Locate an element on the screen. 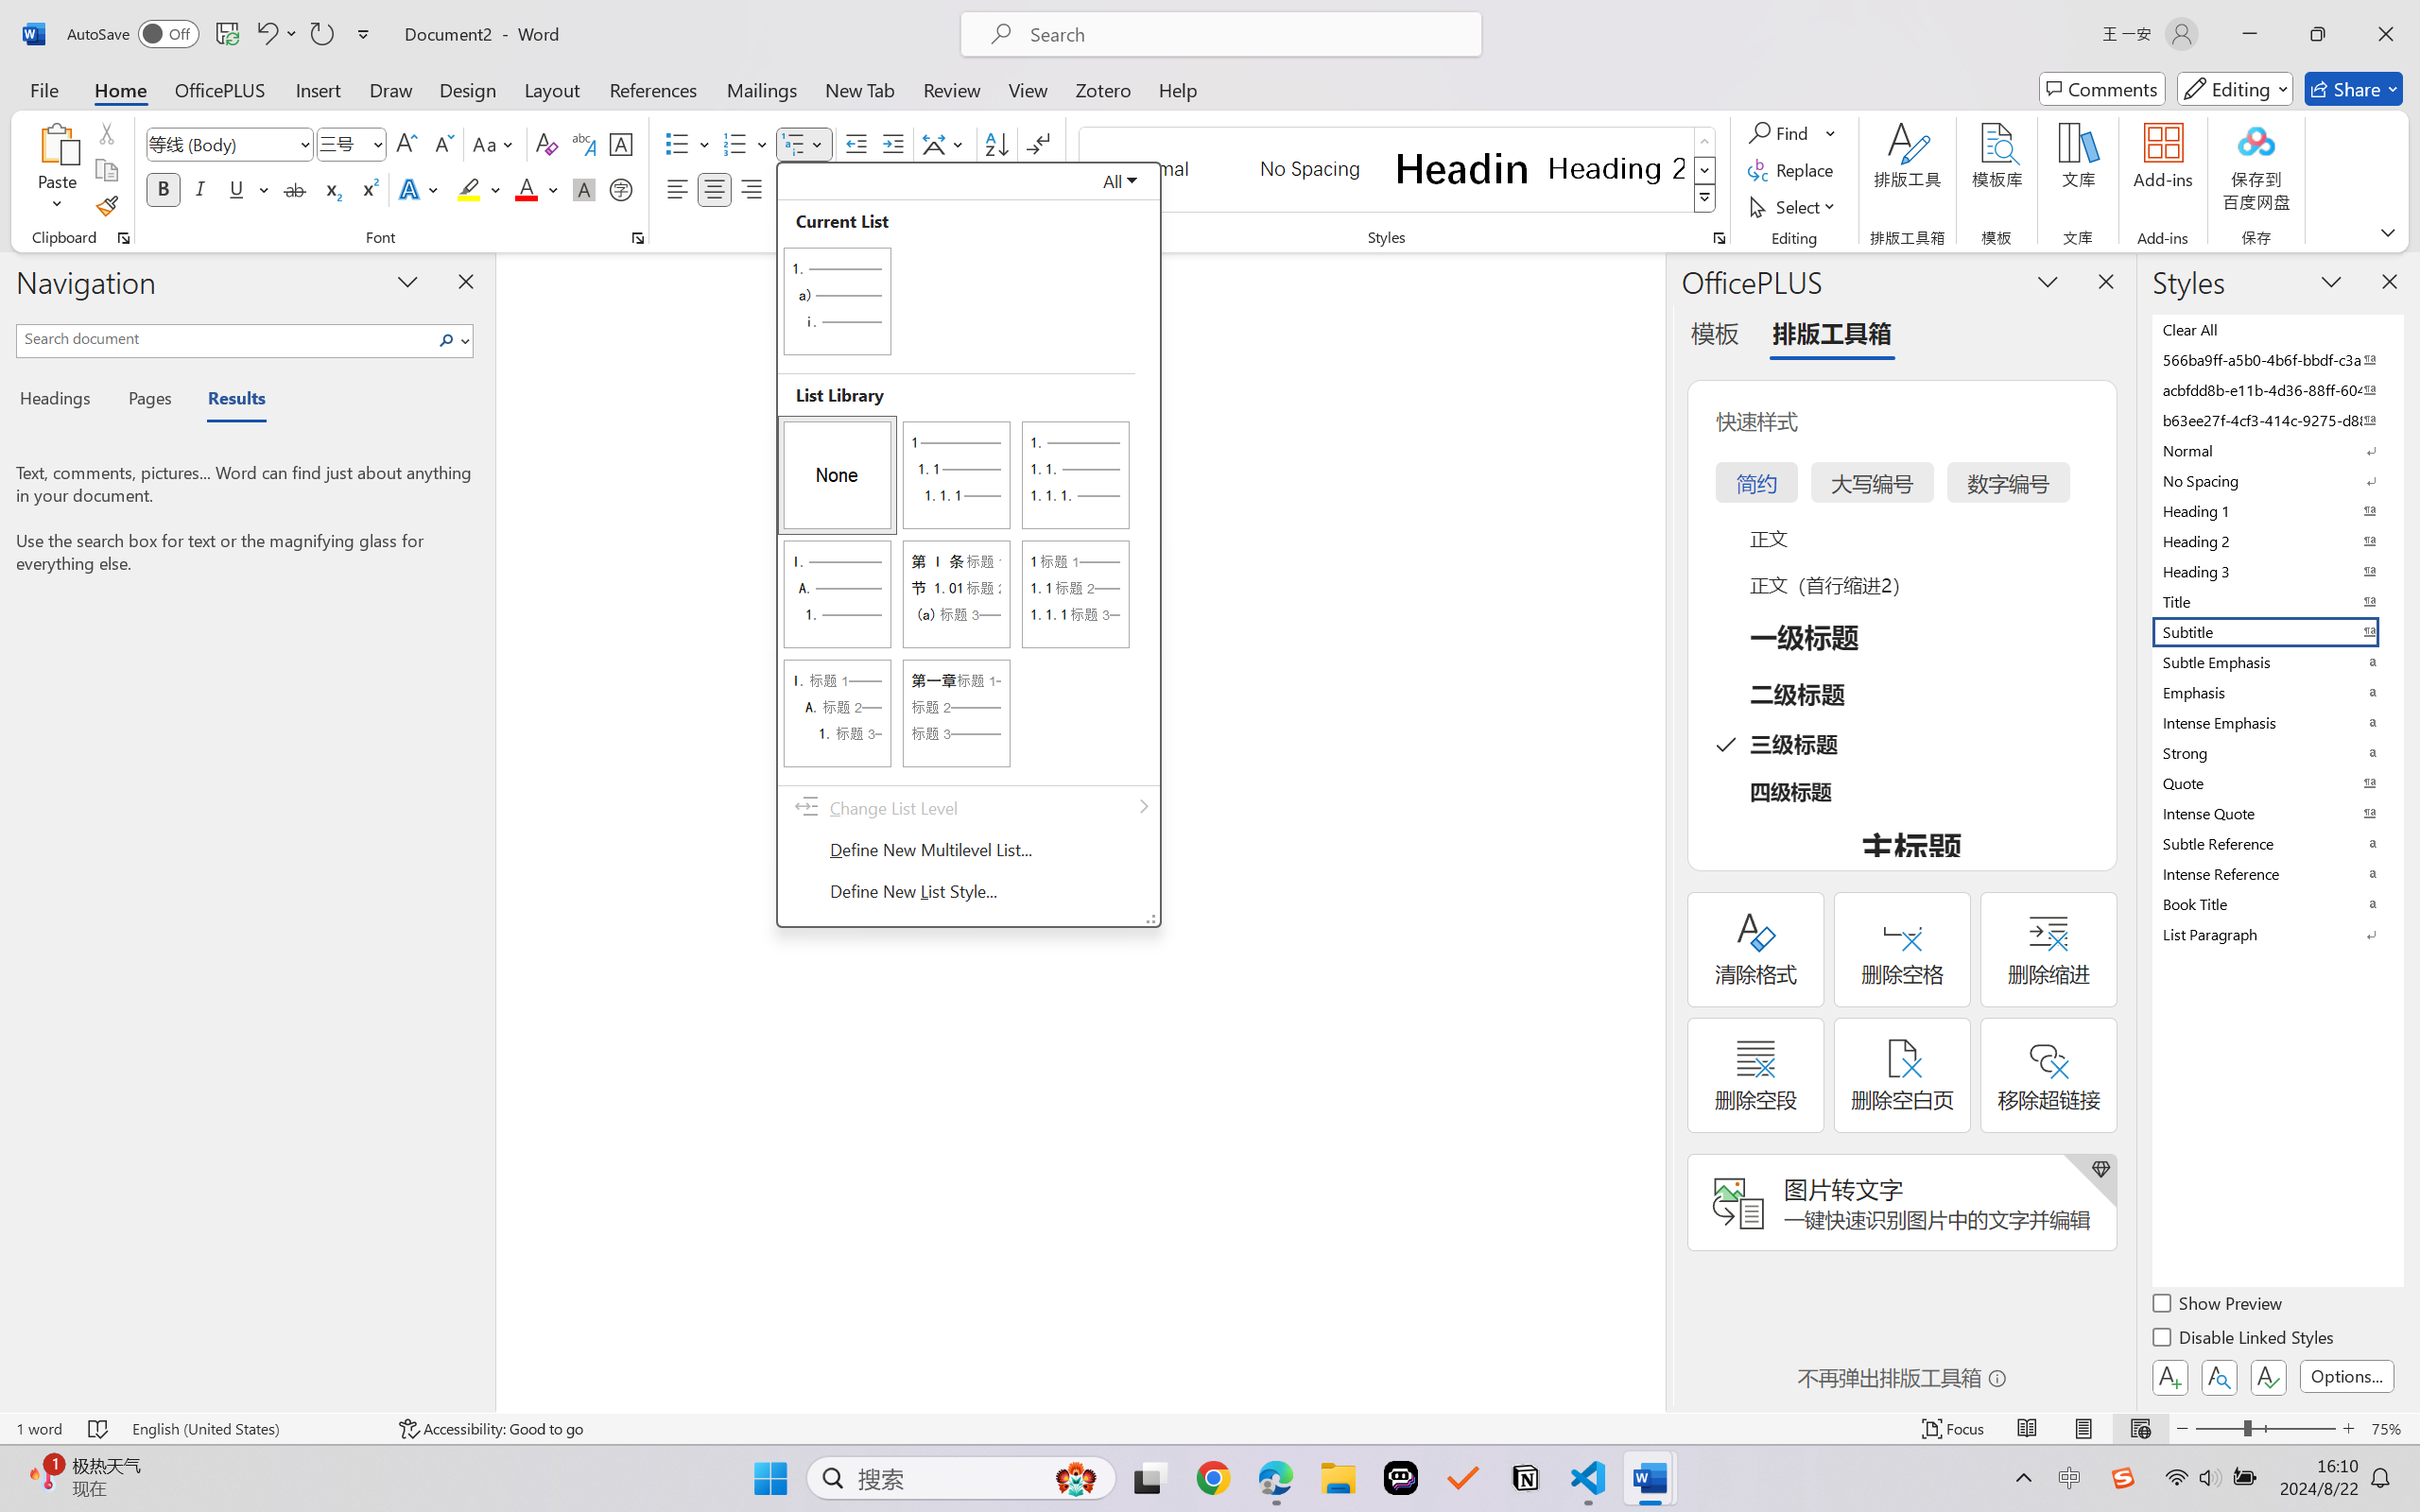  Outline Section is located at coordinates (165, 1412).